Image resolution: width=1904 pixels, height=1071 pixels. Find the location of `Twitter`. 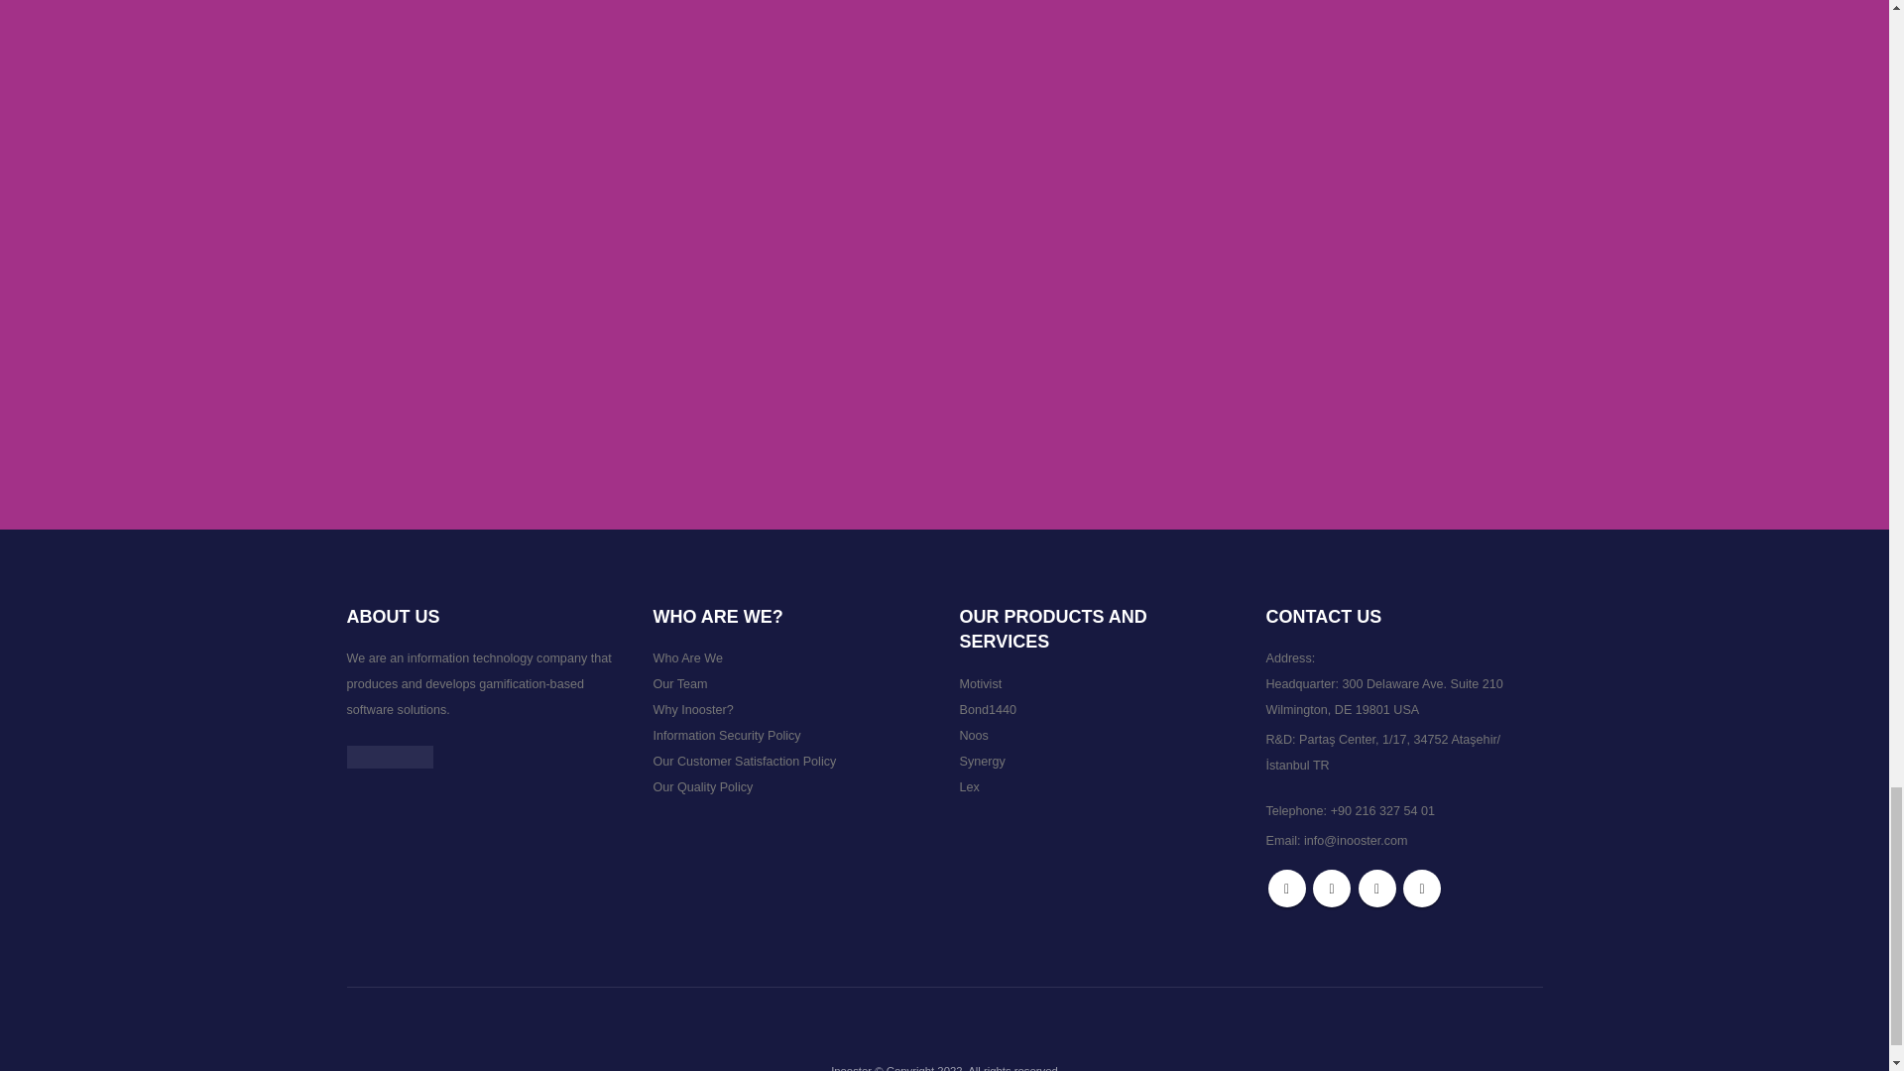

Twitter is located at coordinates (1331, 888).